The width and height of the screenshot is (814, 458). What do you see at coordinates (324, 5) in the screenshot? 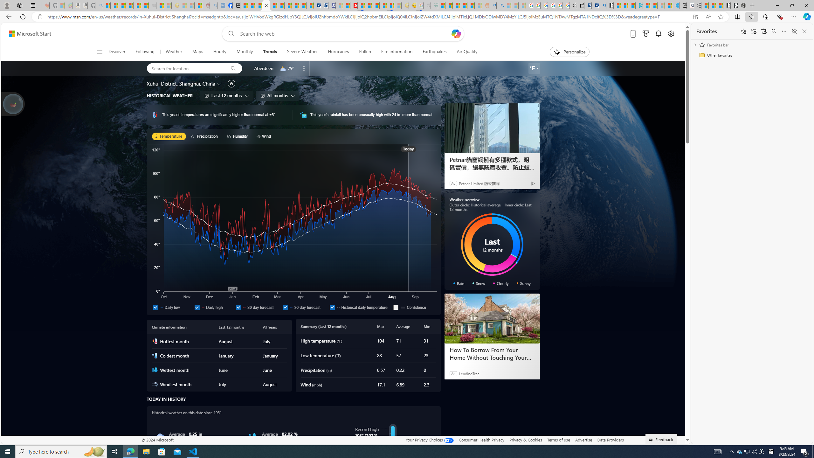
I see `Cheap Hotels - Save70.com` at bounding box center [324, 5].